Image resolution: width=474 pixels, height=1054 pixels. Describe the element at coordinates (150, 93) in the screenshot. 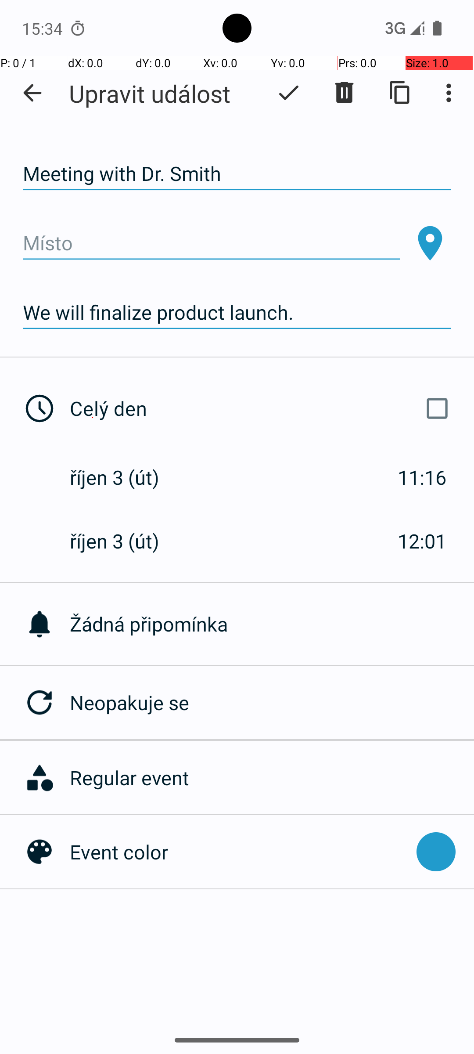

I see `Upravit událost` at that location.